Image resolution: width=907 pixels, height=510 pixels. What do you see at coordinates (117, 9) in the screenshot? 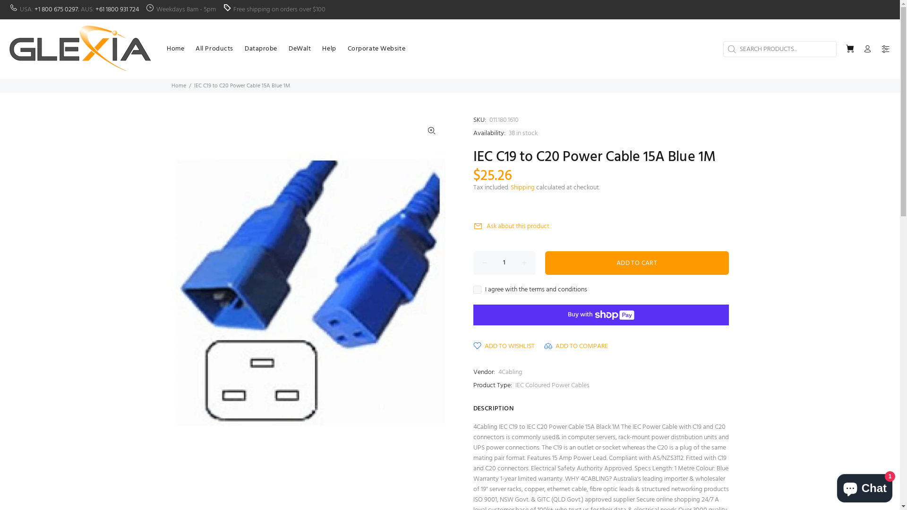
I see `+61 1800 931 724` at bounding box center [117, 9].